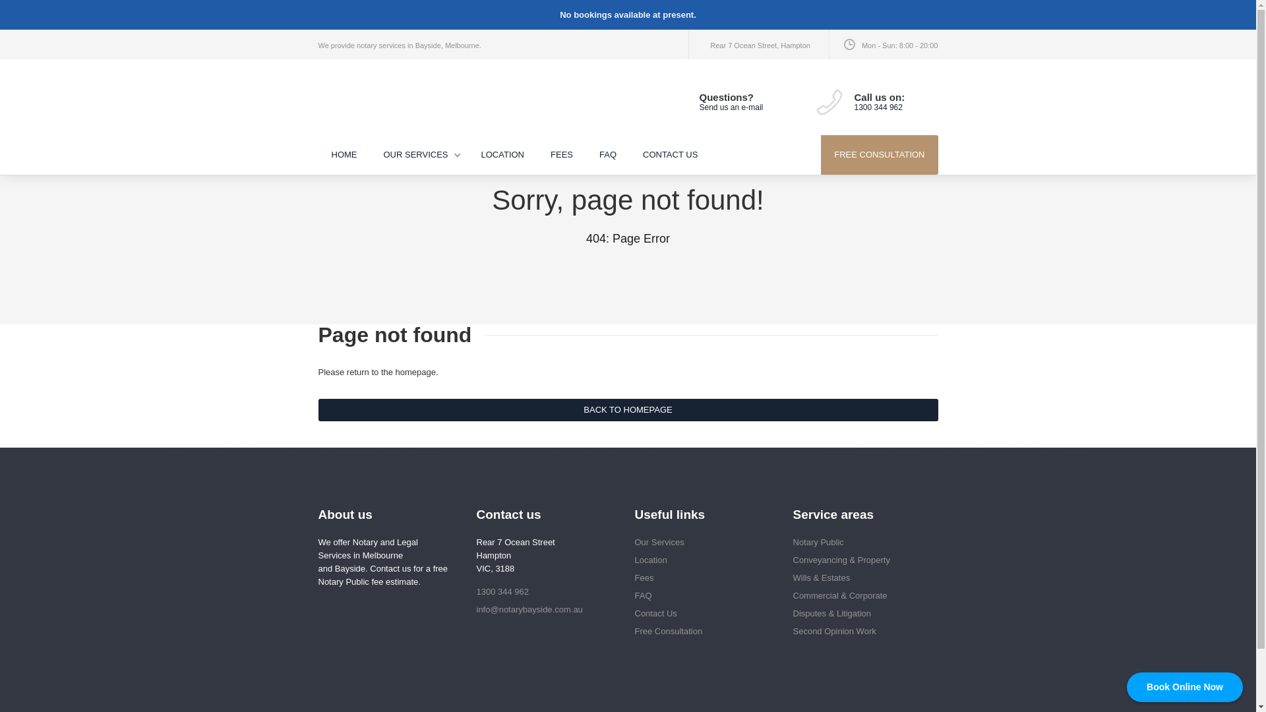  What do you see at coordinates (562, 155) in the screenshot?
I see `FEES` at bounding box center [562, 155].